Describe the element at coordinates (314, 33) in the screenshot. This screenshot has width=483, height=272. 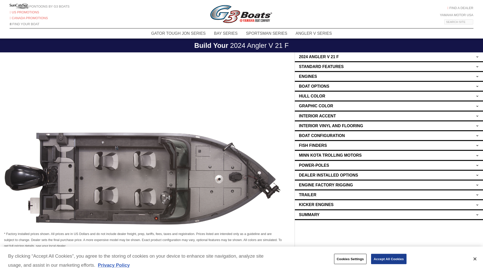
I see `ANGLER V SERIES` at that location.